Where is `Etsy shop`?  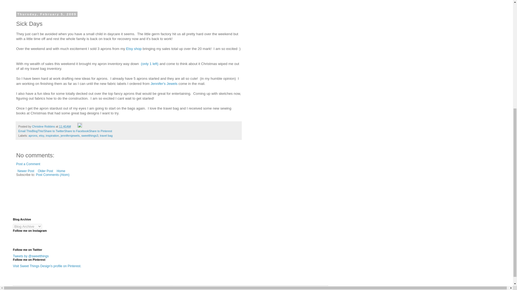
Etsy shop is located at coordinates (134, 49).